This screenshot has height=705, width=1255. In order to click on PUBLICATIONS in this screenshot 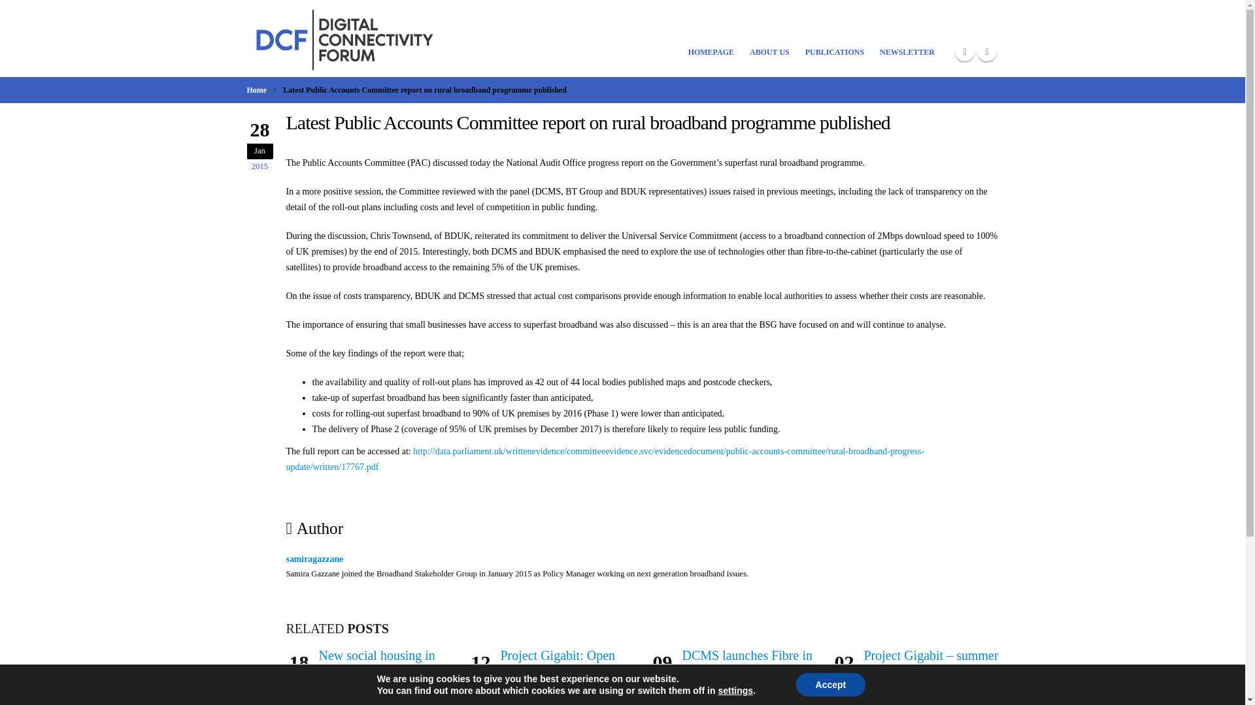, I will do `click(834, 39)`.